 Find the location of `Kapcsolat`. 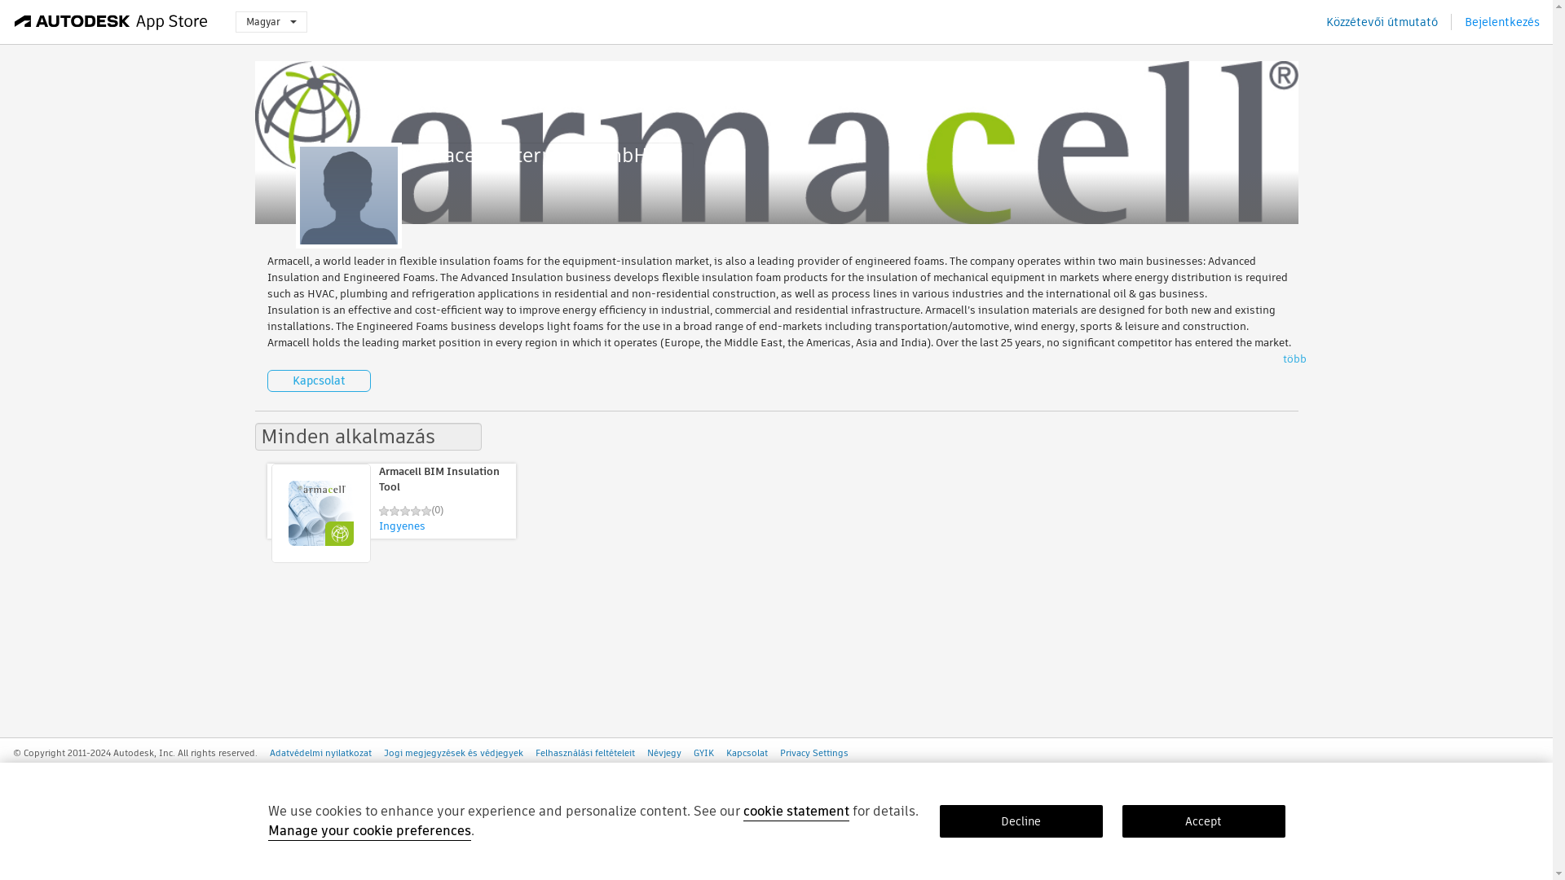

Kapcsolat is located at coordinates (320, 380).